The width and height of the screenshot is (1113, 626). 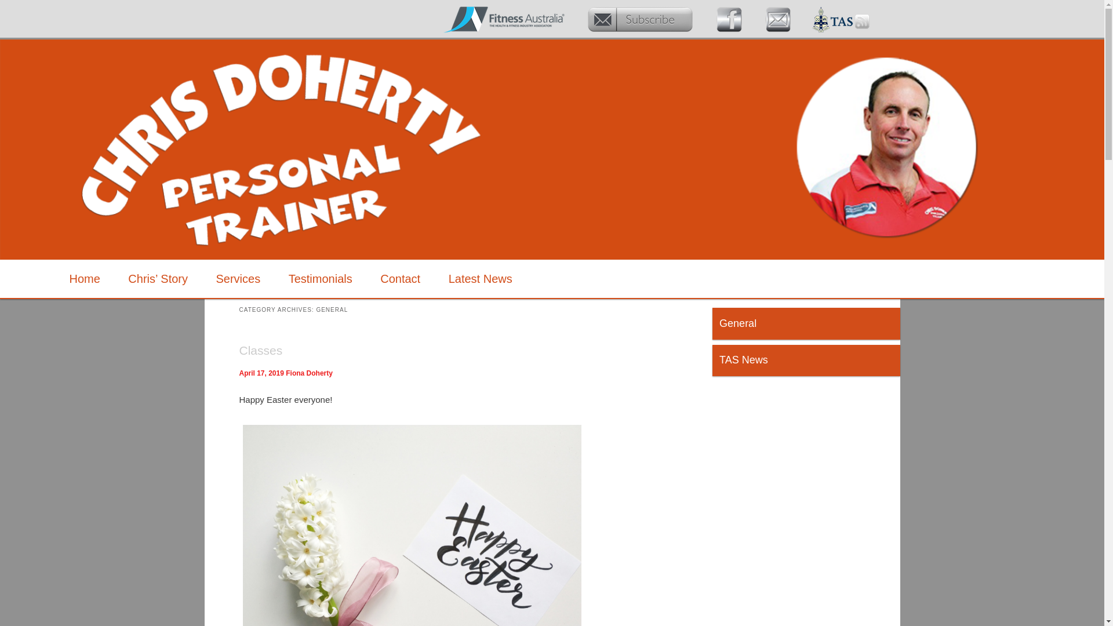 What do you see at coordinates (744, 360) in the screenshot?
I see `TAS News` at bounding box center [744, 360].